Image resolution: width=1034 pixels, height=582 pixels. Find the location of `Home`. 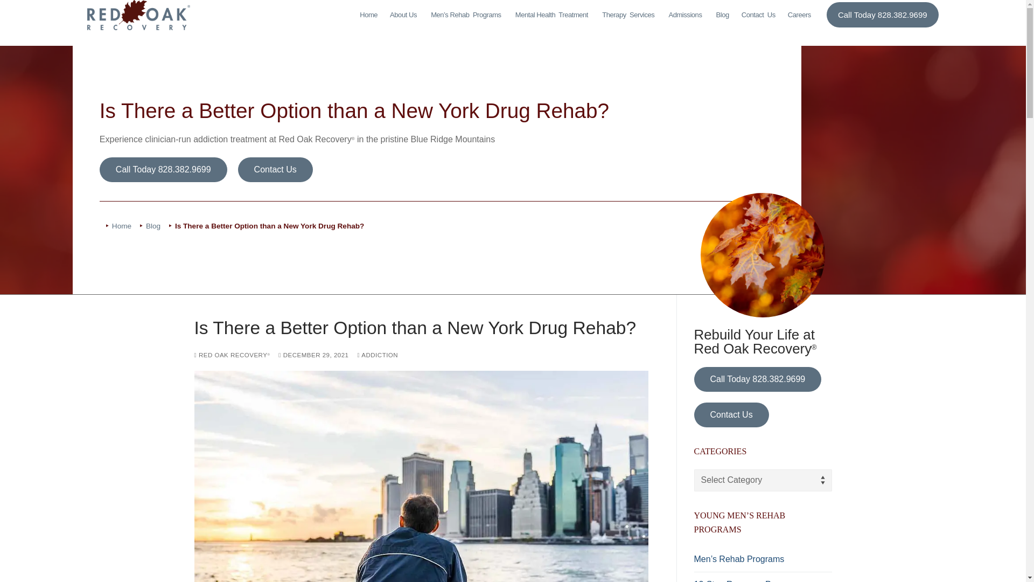

Home is located at coordinates (629, 15).